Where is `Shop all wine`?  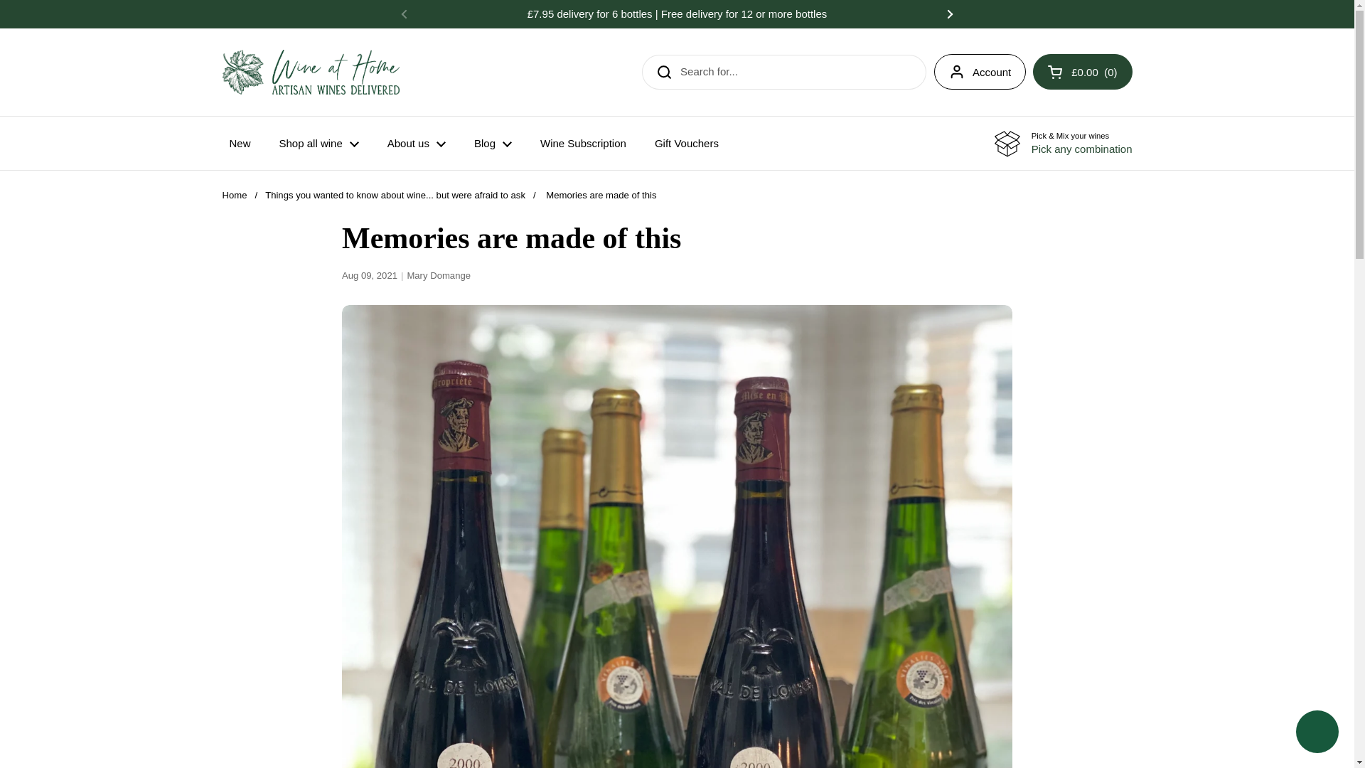
Shop all wine is located at coordinates (318, 143).